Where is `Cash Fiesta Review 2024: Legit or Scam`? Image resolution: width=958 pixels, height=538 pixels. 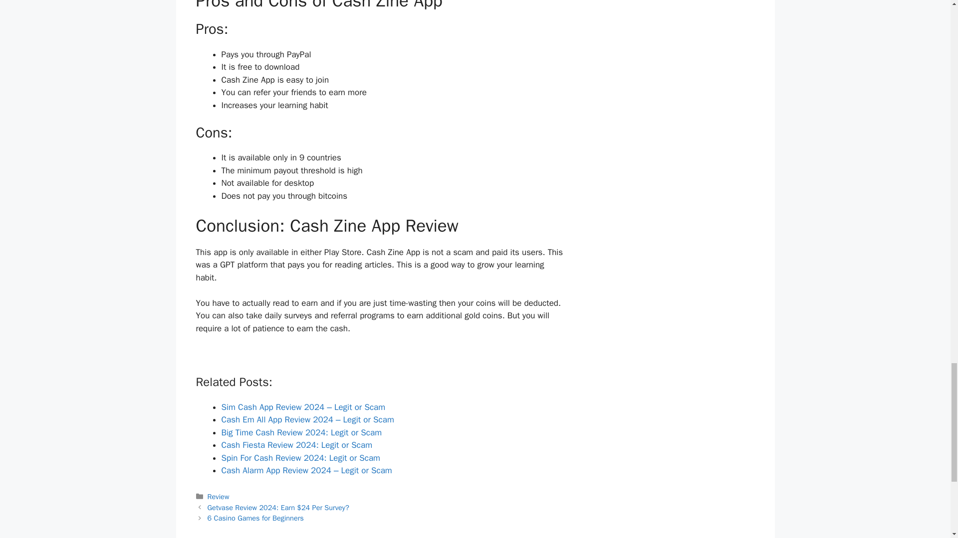
Cash Fiesta Review 2024: Legit or Scam is located at coordinates (296, 445).